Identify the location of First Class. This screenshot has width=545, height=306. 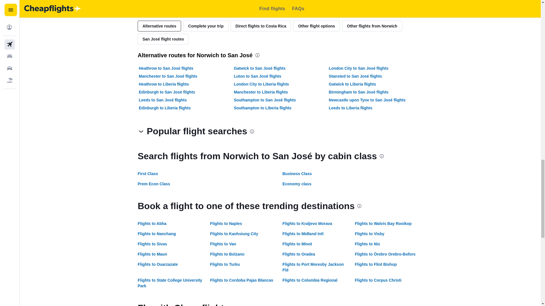
(148, 173).